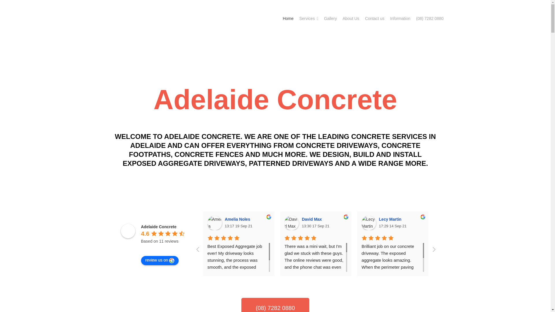 The width and height of the screenshot is (555, 312). Describe the element at coordinates (238, 219) in the screenshot. I see `Amelia Noles` at that location.